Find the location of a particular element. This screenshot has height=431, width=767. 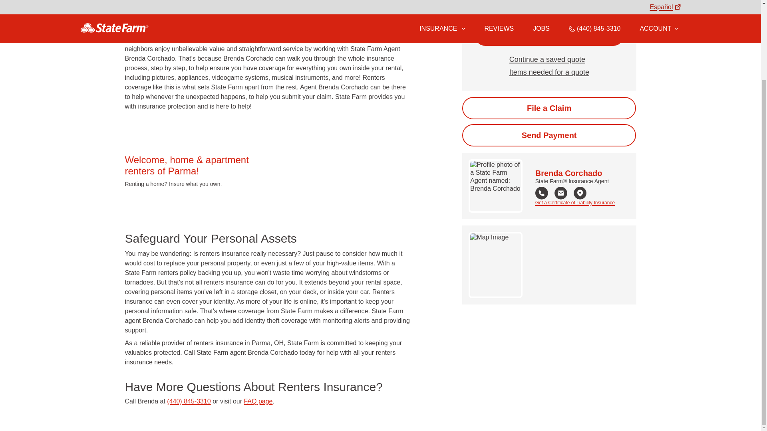

Start the claim process online is located at coordinates (549, 108).